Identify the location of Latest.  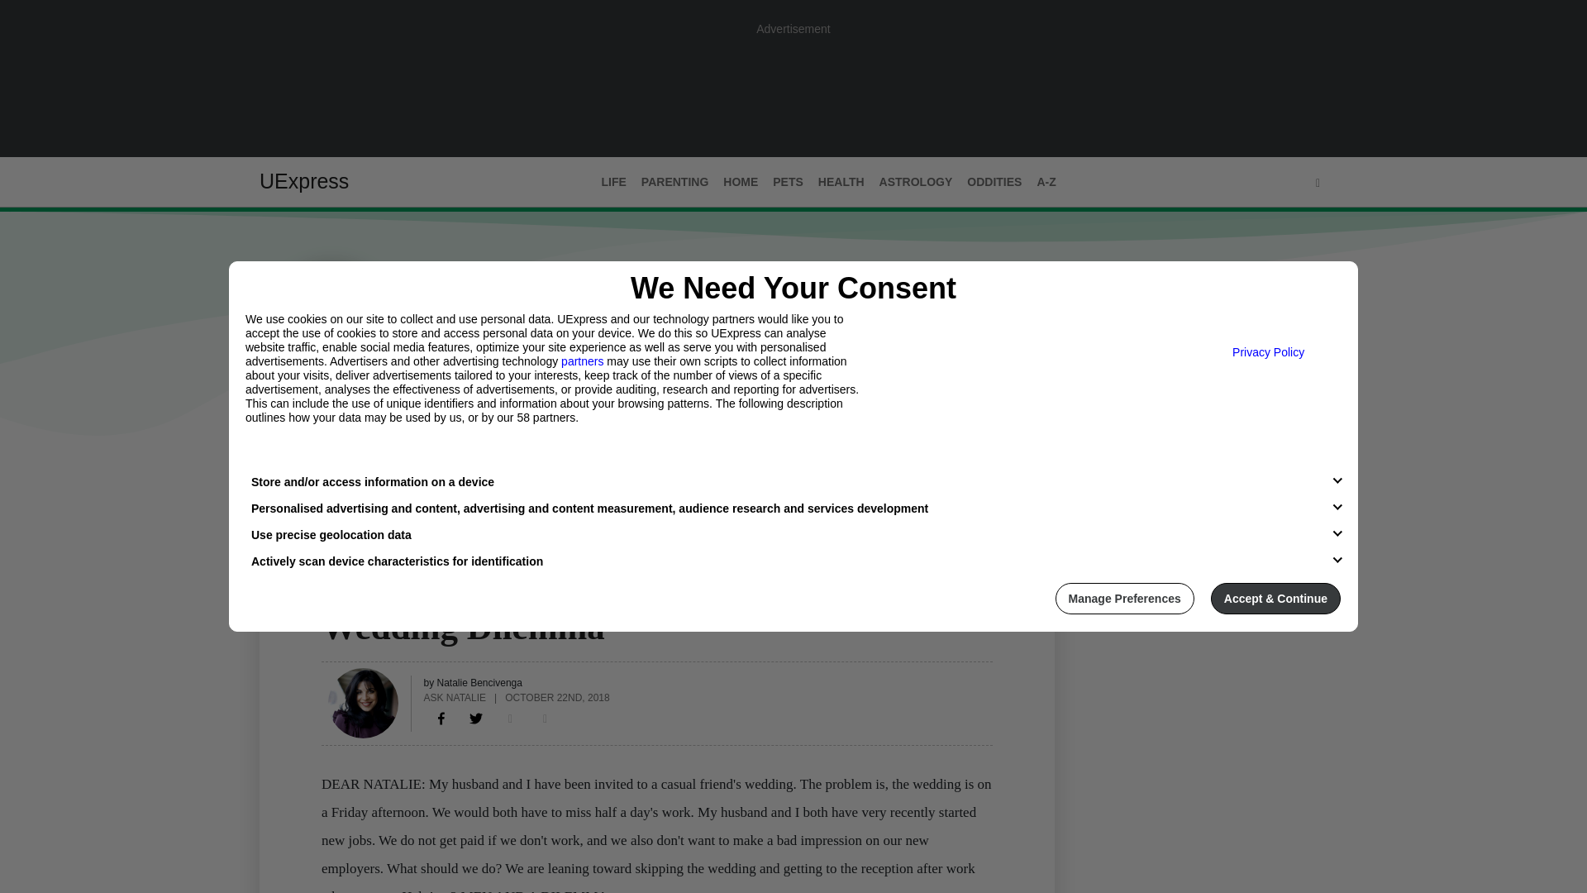
(279, 470).